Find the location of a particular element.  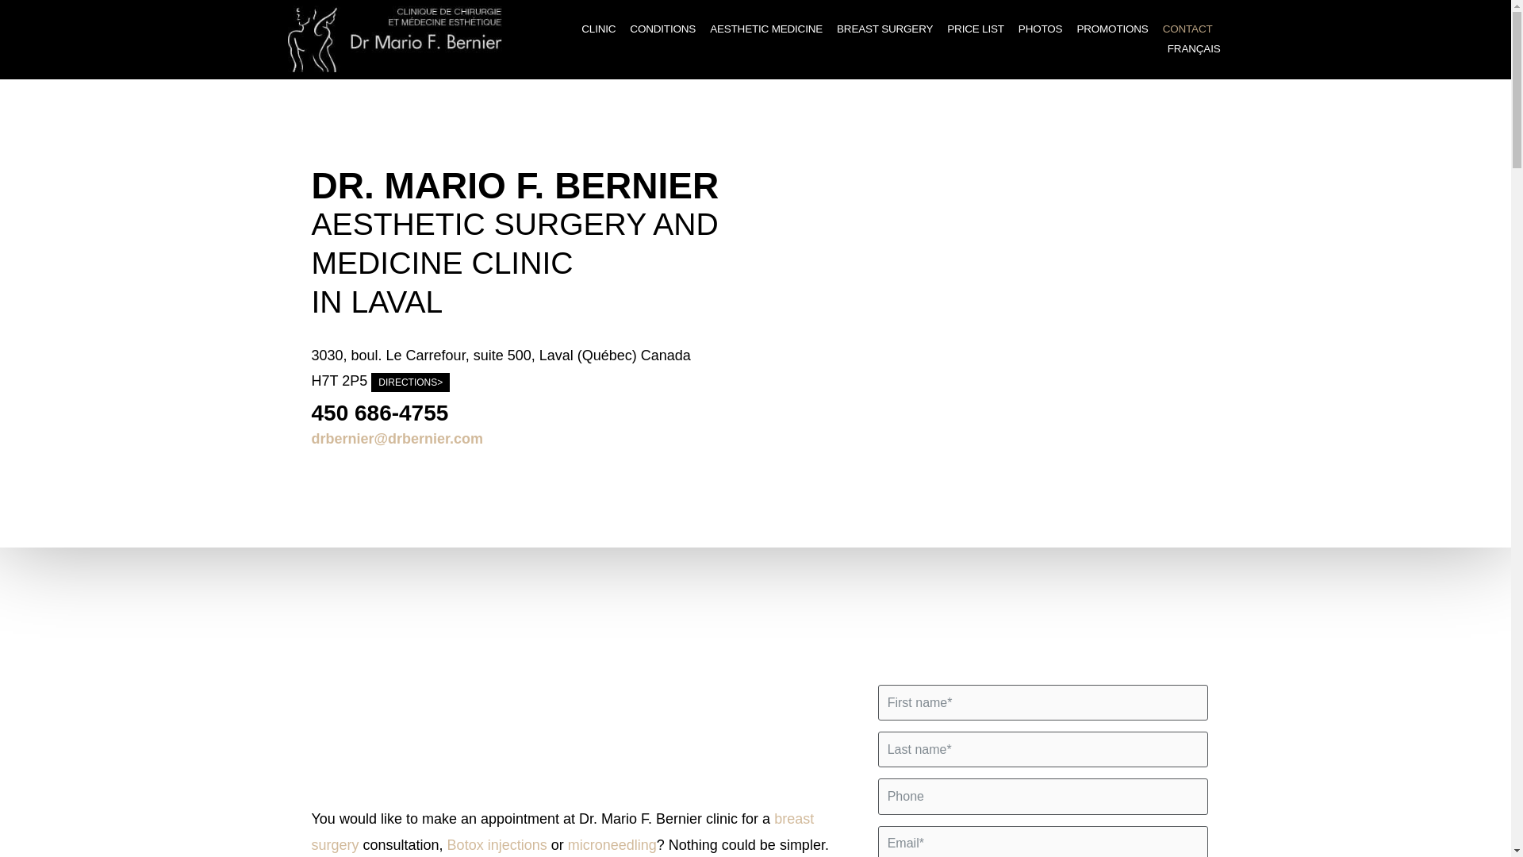

BREAST SURGERY is located at coordinates (884, 29).